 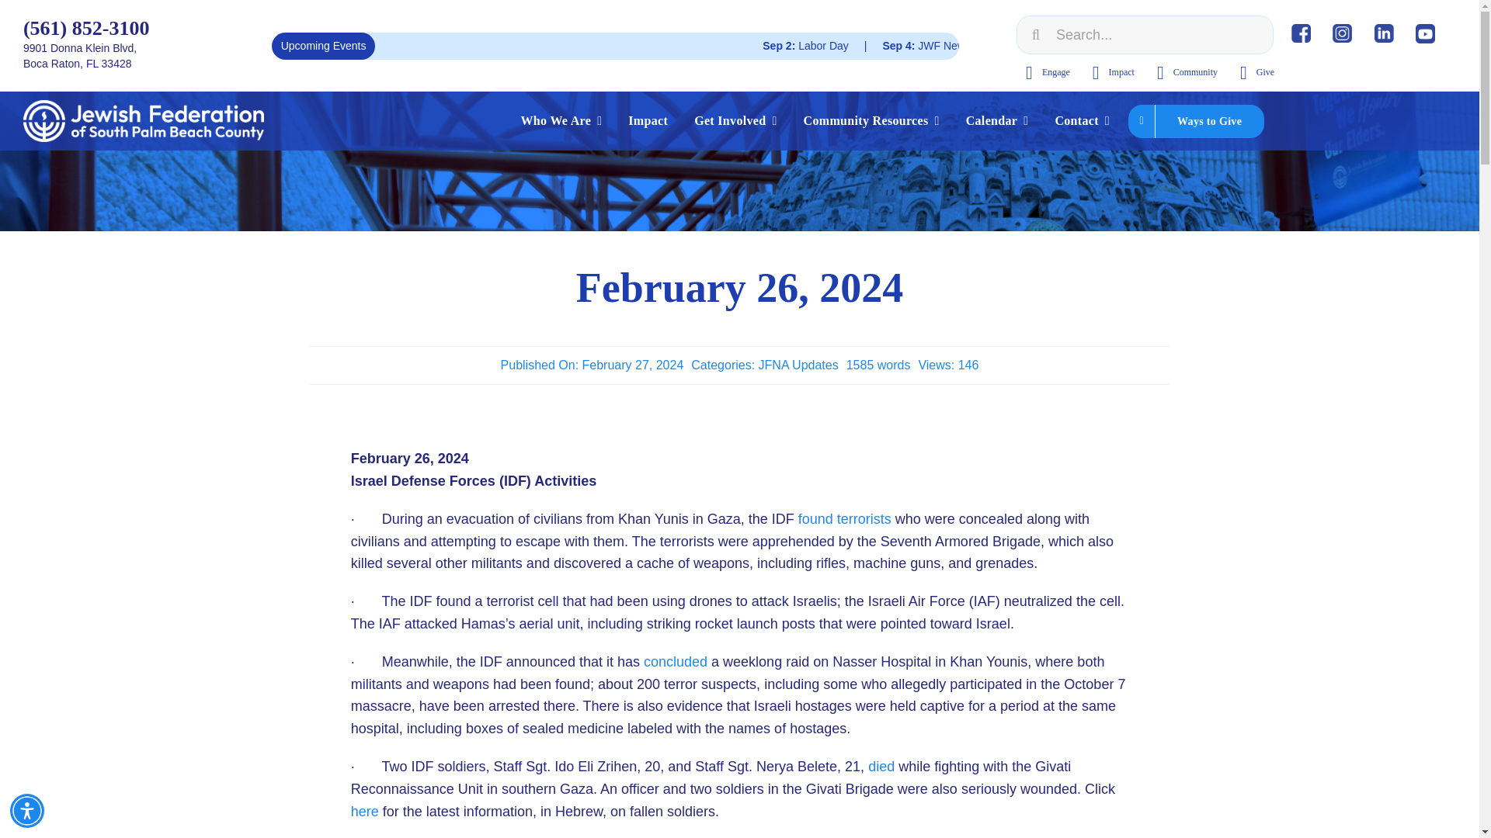 I want to click on Impact, so click(x=648, y=121).